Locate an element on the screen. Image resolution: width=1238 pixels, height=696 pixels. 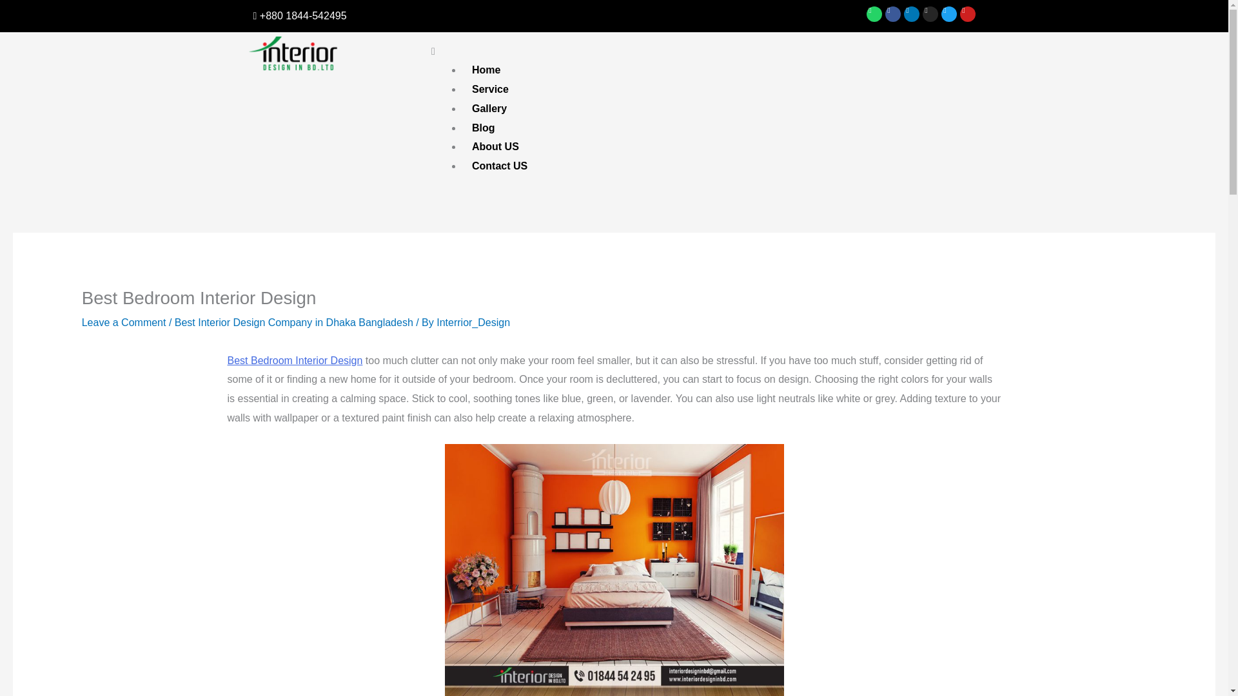
Gallery is located at coordinates (489, 108).